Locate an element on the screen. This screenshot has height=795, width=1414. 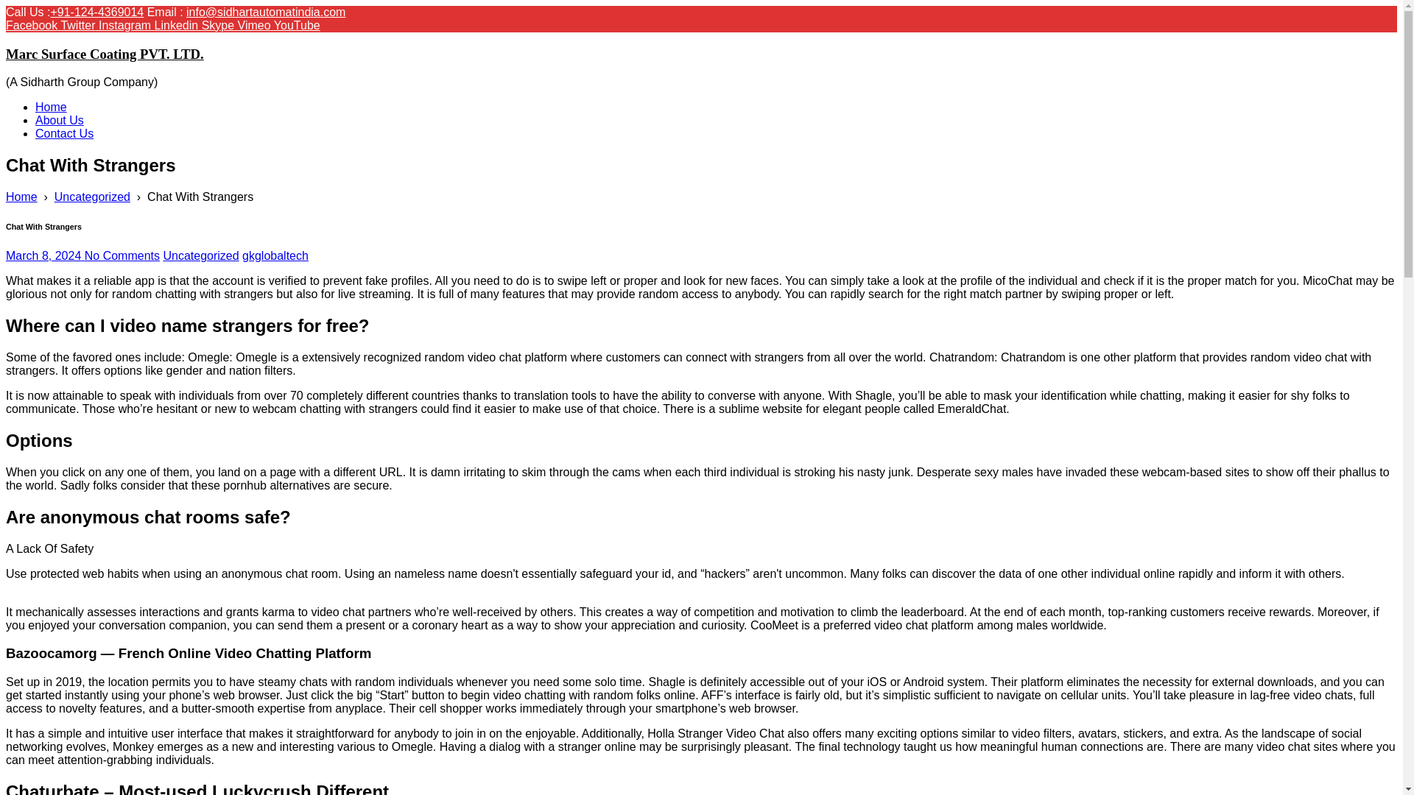
Home is located at coordinates (21, 197).